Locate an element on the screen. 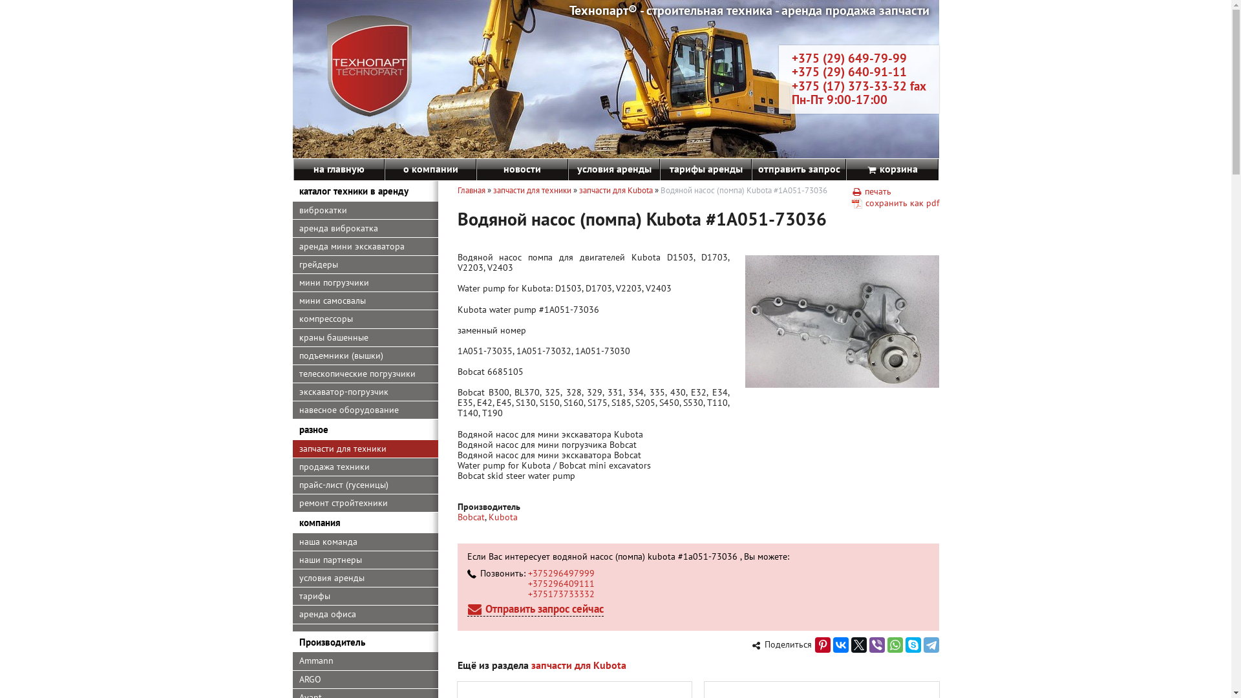 This screenshot has height=698, width=1241. +375296497999 is located at coordinates (561, 573).